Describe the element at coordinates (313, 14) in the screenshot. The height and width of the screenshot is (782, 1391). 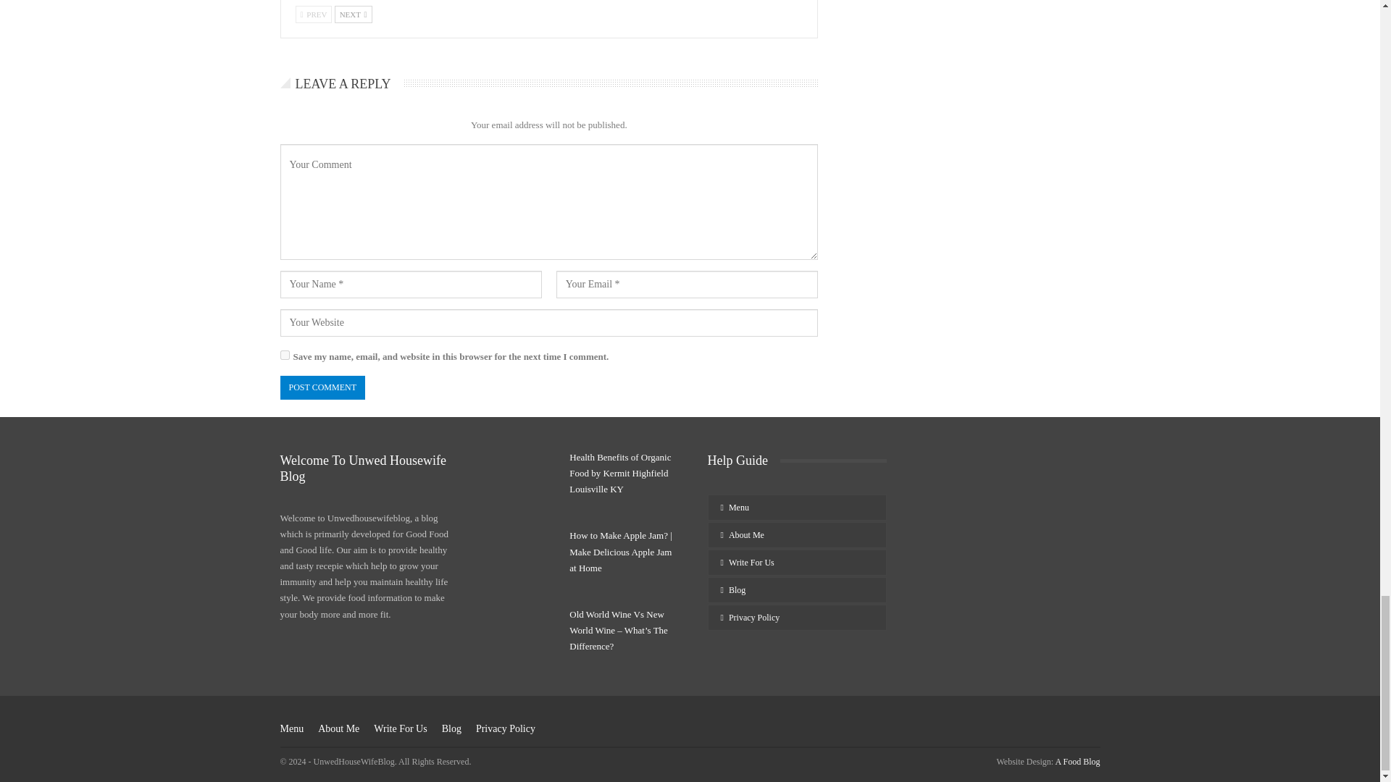
I see `Previous` at that location.